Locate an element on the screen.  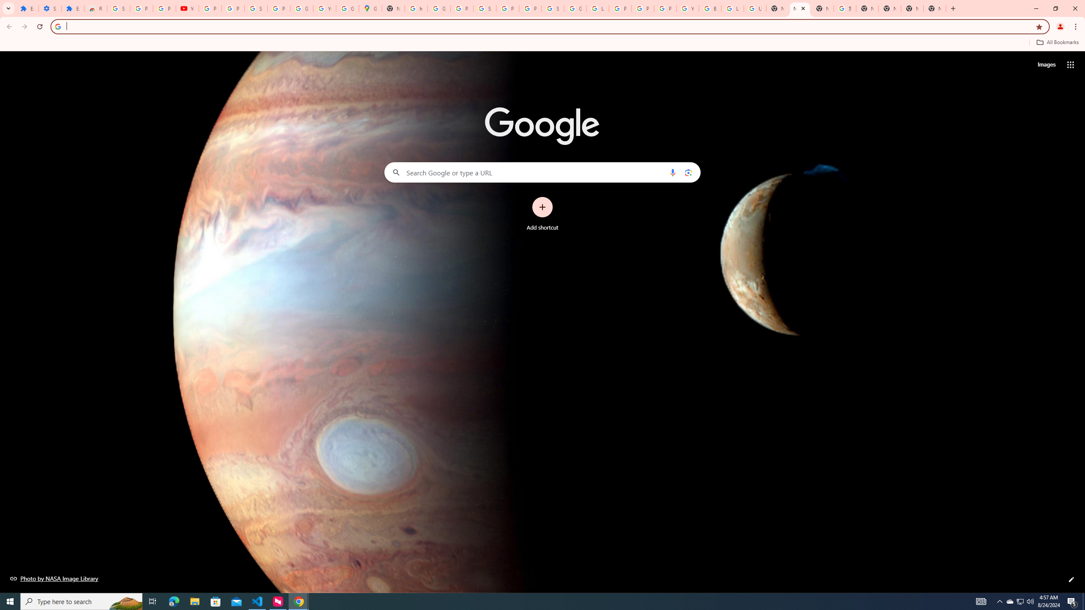
New Tab is located at coordinates (935, 8).